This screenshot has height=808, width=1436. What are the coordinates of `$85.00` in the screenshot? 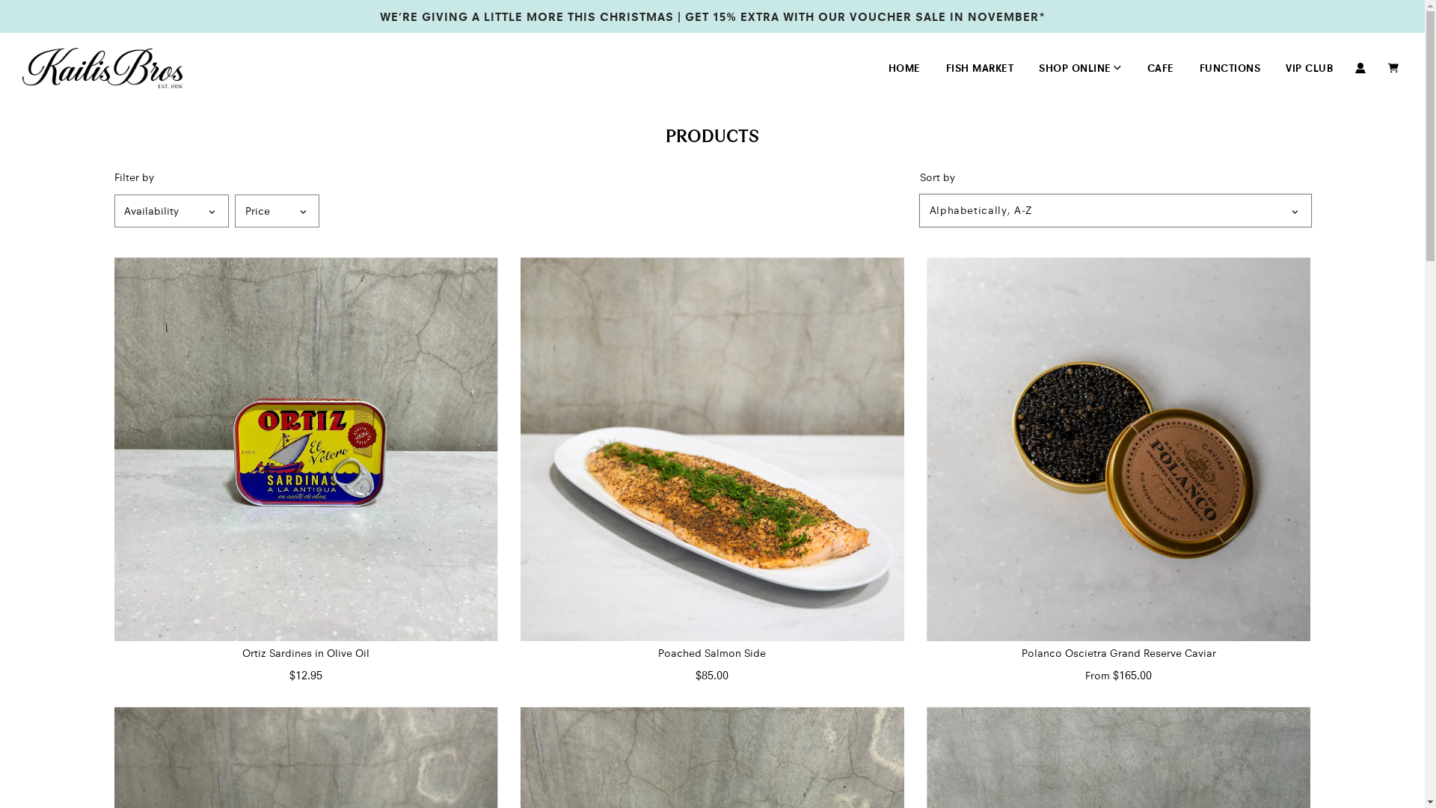 It's located at (712, 675).